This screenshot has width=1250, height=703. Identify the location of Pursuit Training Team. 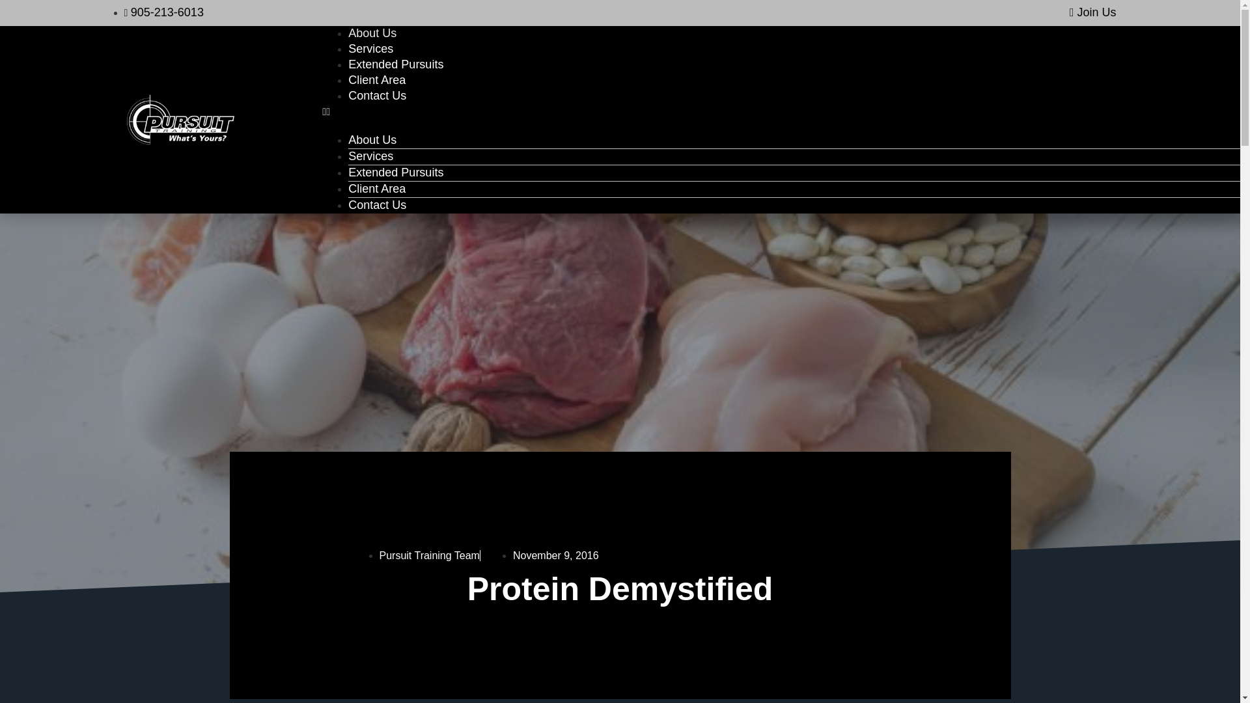
(428, 555).